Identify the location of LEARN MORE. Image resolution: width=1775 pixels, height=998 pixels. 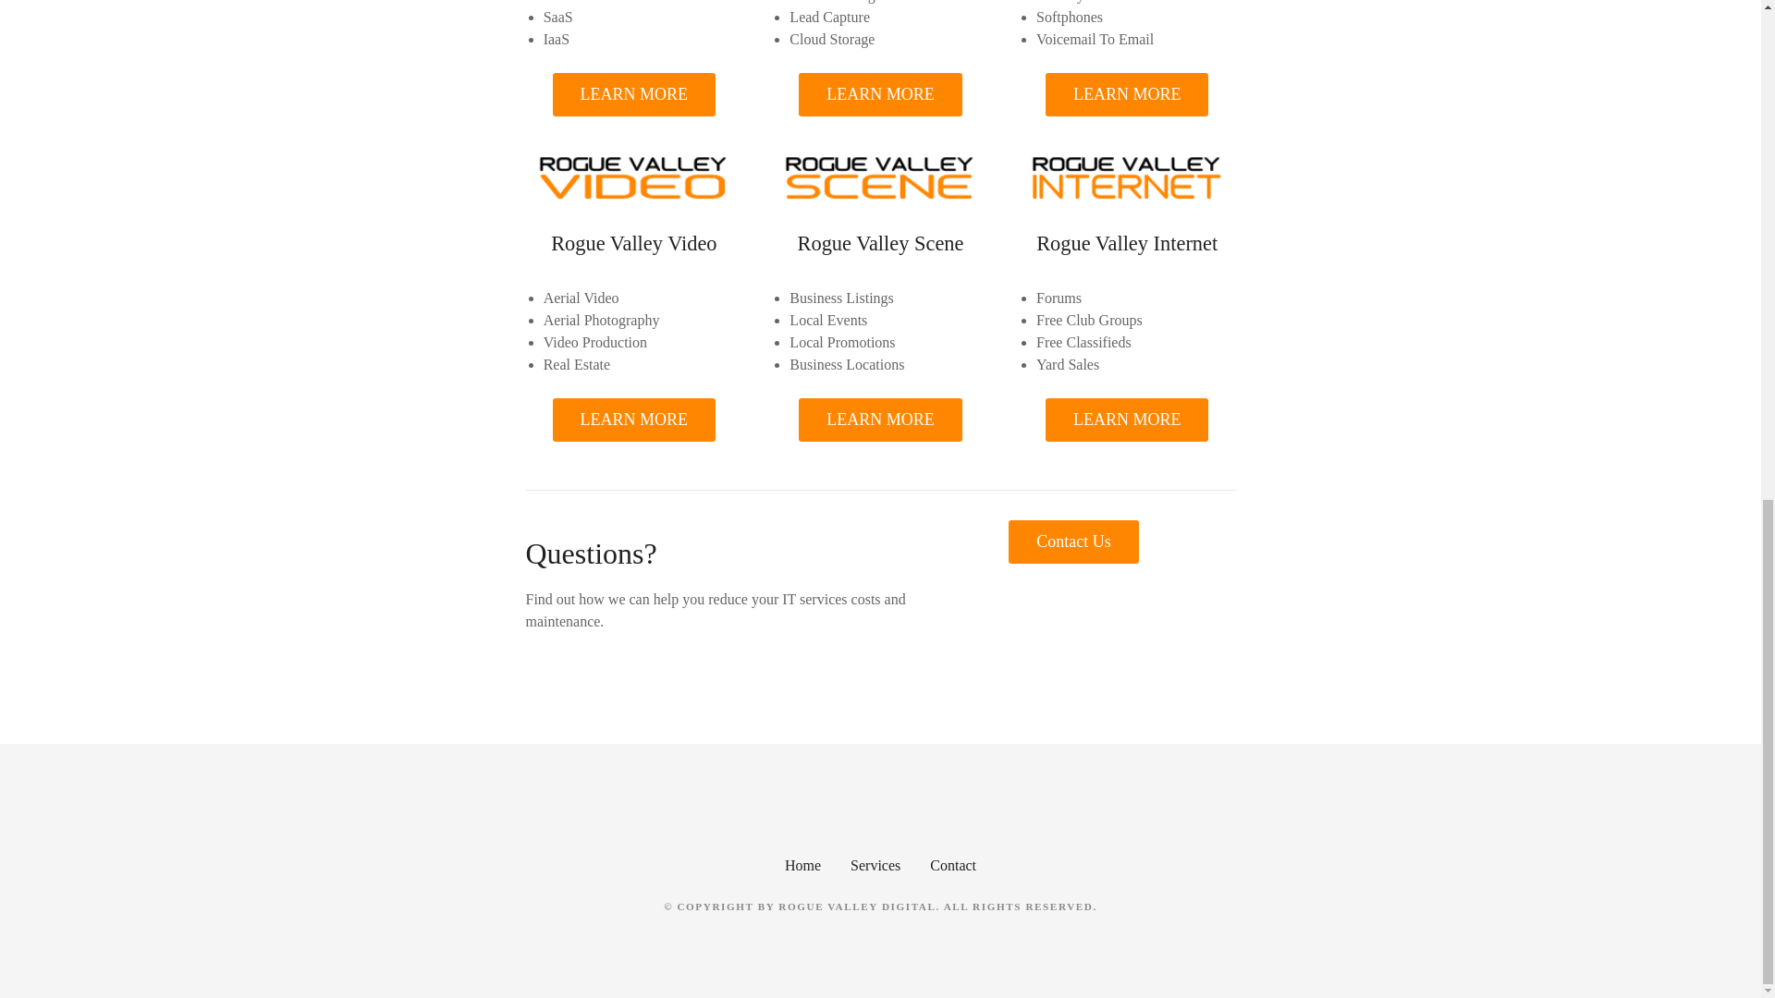
(634, 94).